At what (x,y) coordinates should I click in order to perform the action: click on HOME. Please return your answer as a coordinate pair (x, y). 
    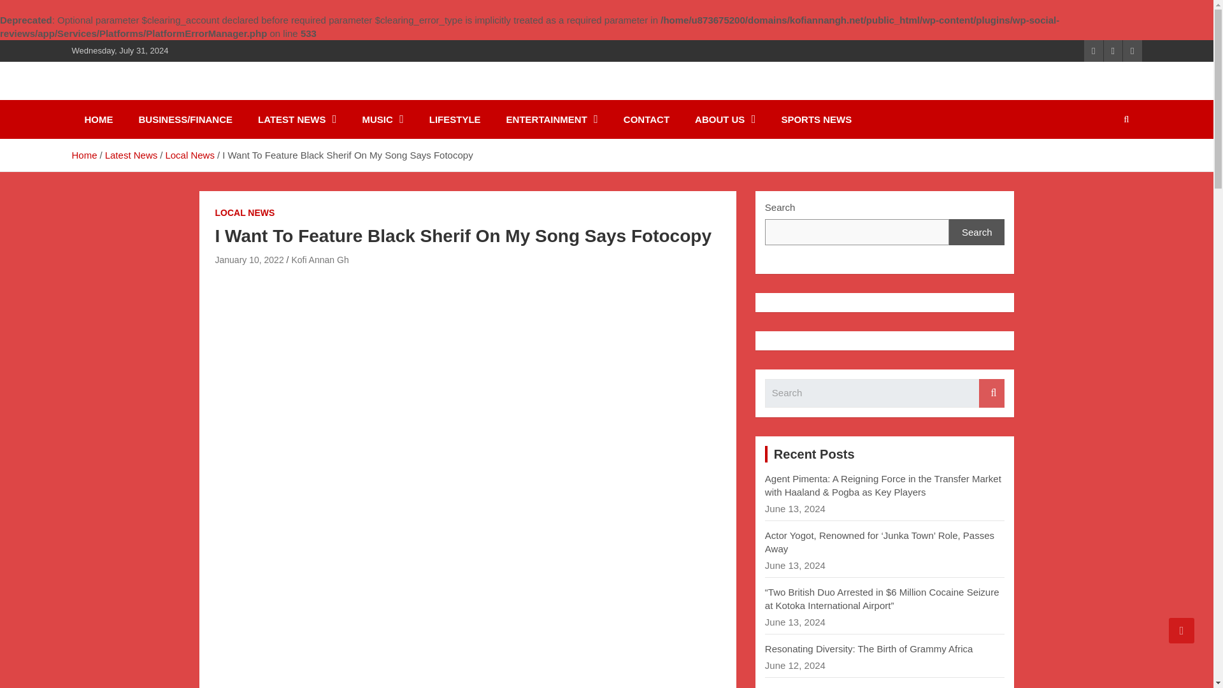
    Looking at the image, I should click on (98, 119).